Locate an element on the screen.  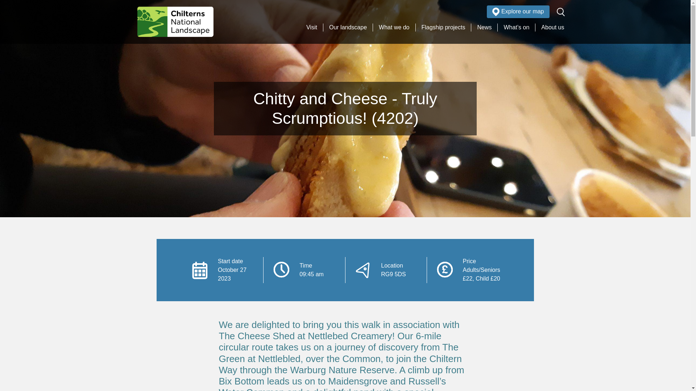
What we do is located at coordinates (394, 28).